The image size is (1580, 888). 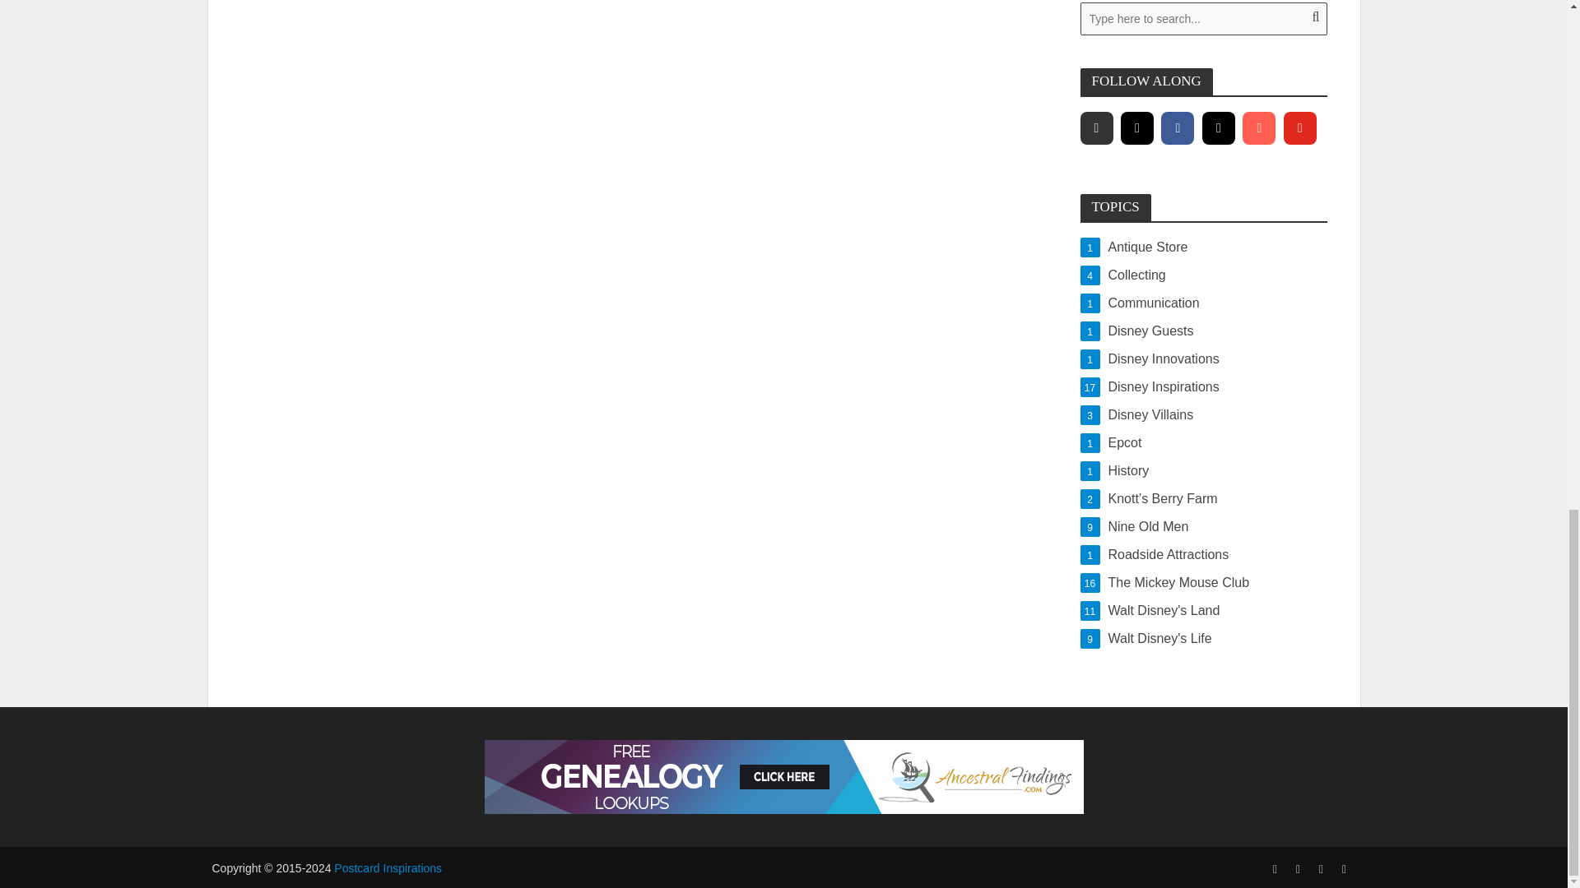 What do you see at coordinates (1203, 247) in the screenshot?
I see `Facebook` at bounding box center [1203, 247].